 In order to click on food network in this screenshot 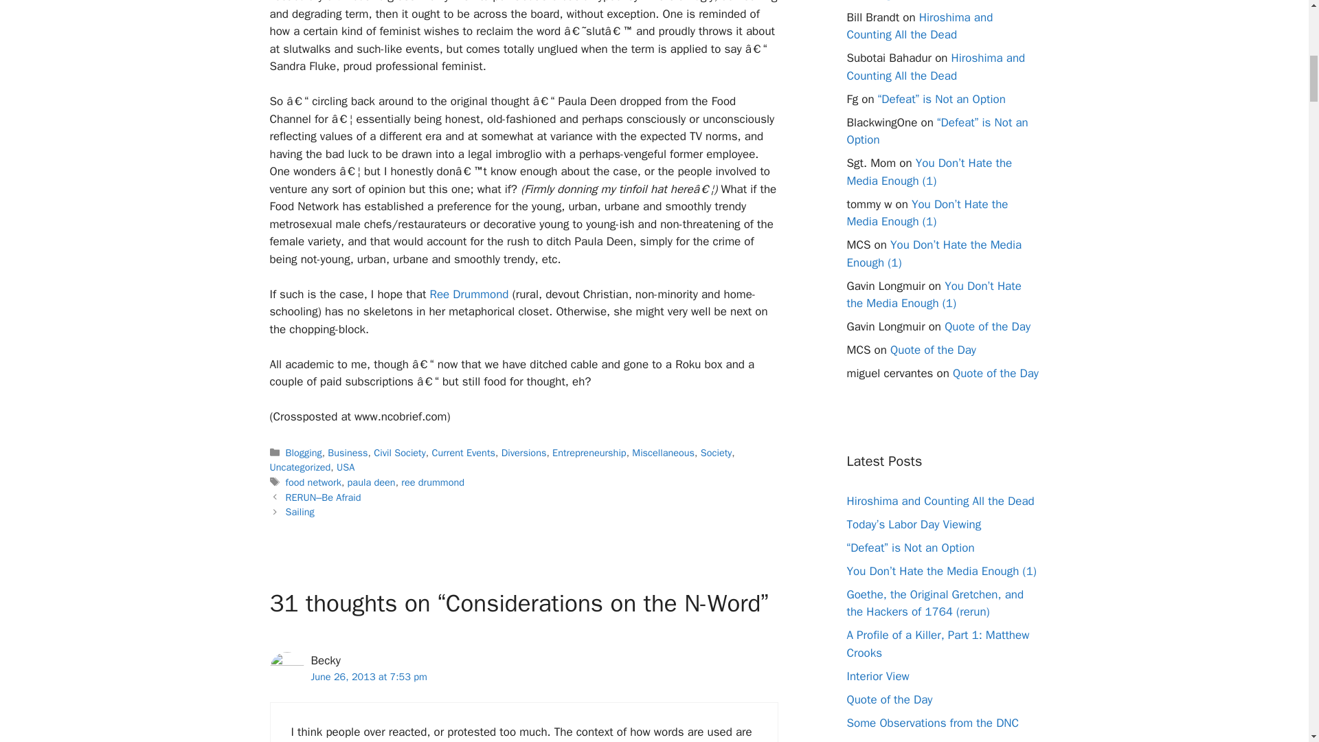, I will do `click(313, 482)`.